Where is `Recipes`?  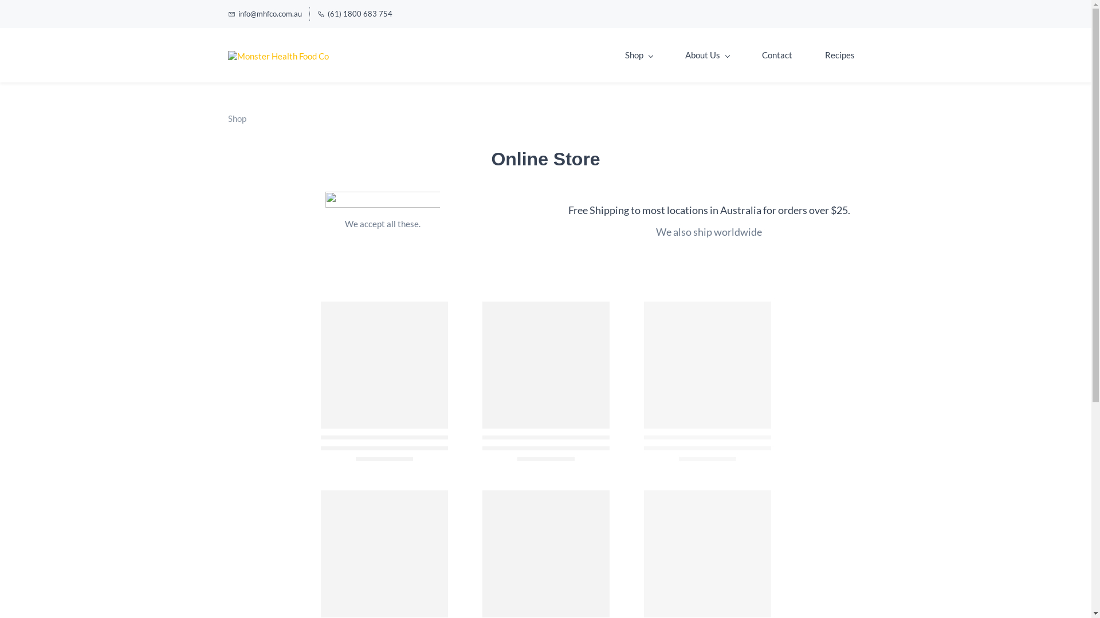
Recipes is located at coordinates (840, 55).